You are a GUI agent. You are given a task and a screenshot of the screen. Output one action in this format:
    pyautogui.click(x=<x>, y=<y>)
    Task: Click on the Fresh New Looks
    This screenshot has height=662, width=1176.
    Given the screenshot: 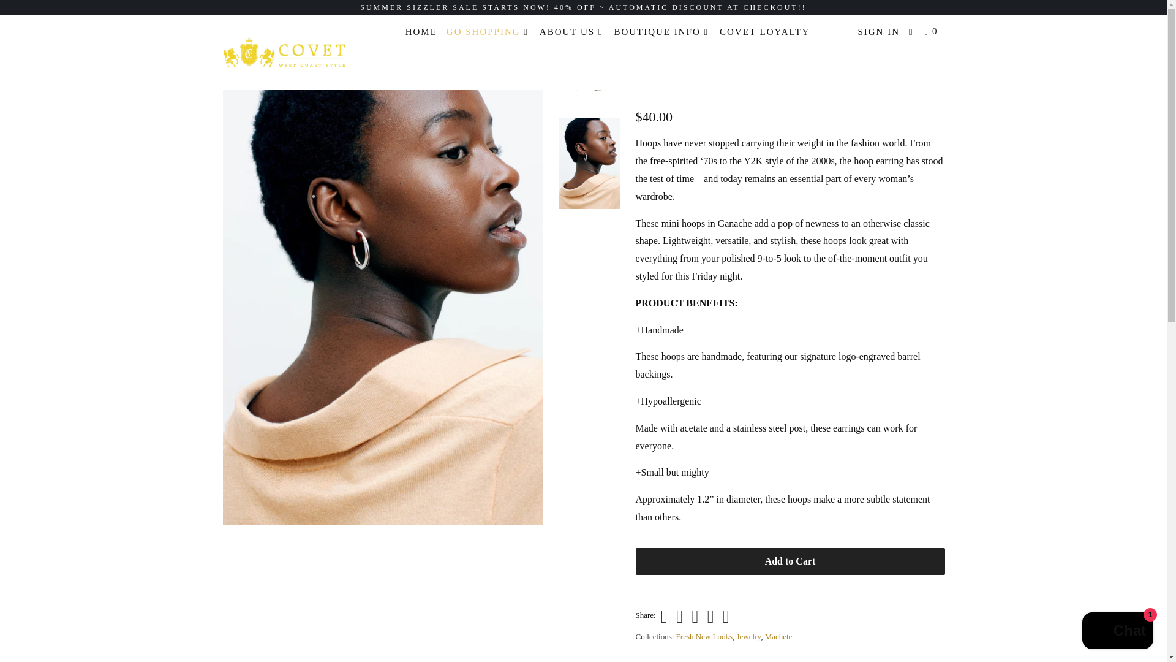 What is the action you would take?
    pyautogui.click(x=704, y=636)
    